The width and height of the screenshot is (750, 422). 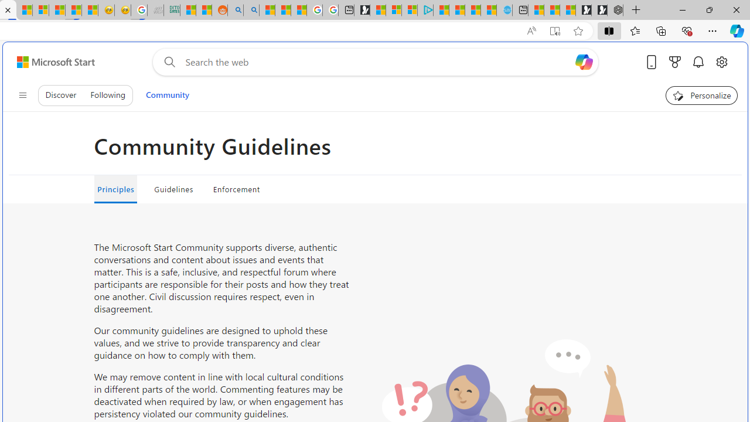 I want to click on 14 Common Myths Debunked By Scientific Facts, so click(x=25, y=11).